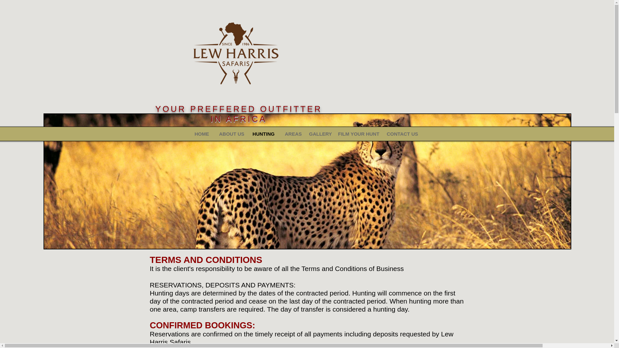 Image resolution: width=619 pixels, height=348 pixels. What do you see at coordinates (231, 134) in the screenshot?
I see `ABOUT US` at bounding box center [231, 134].